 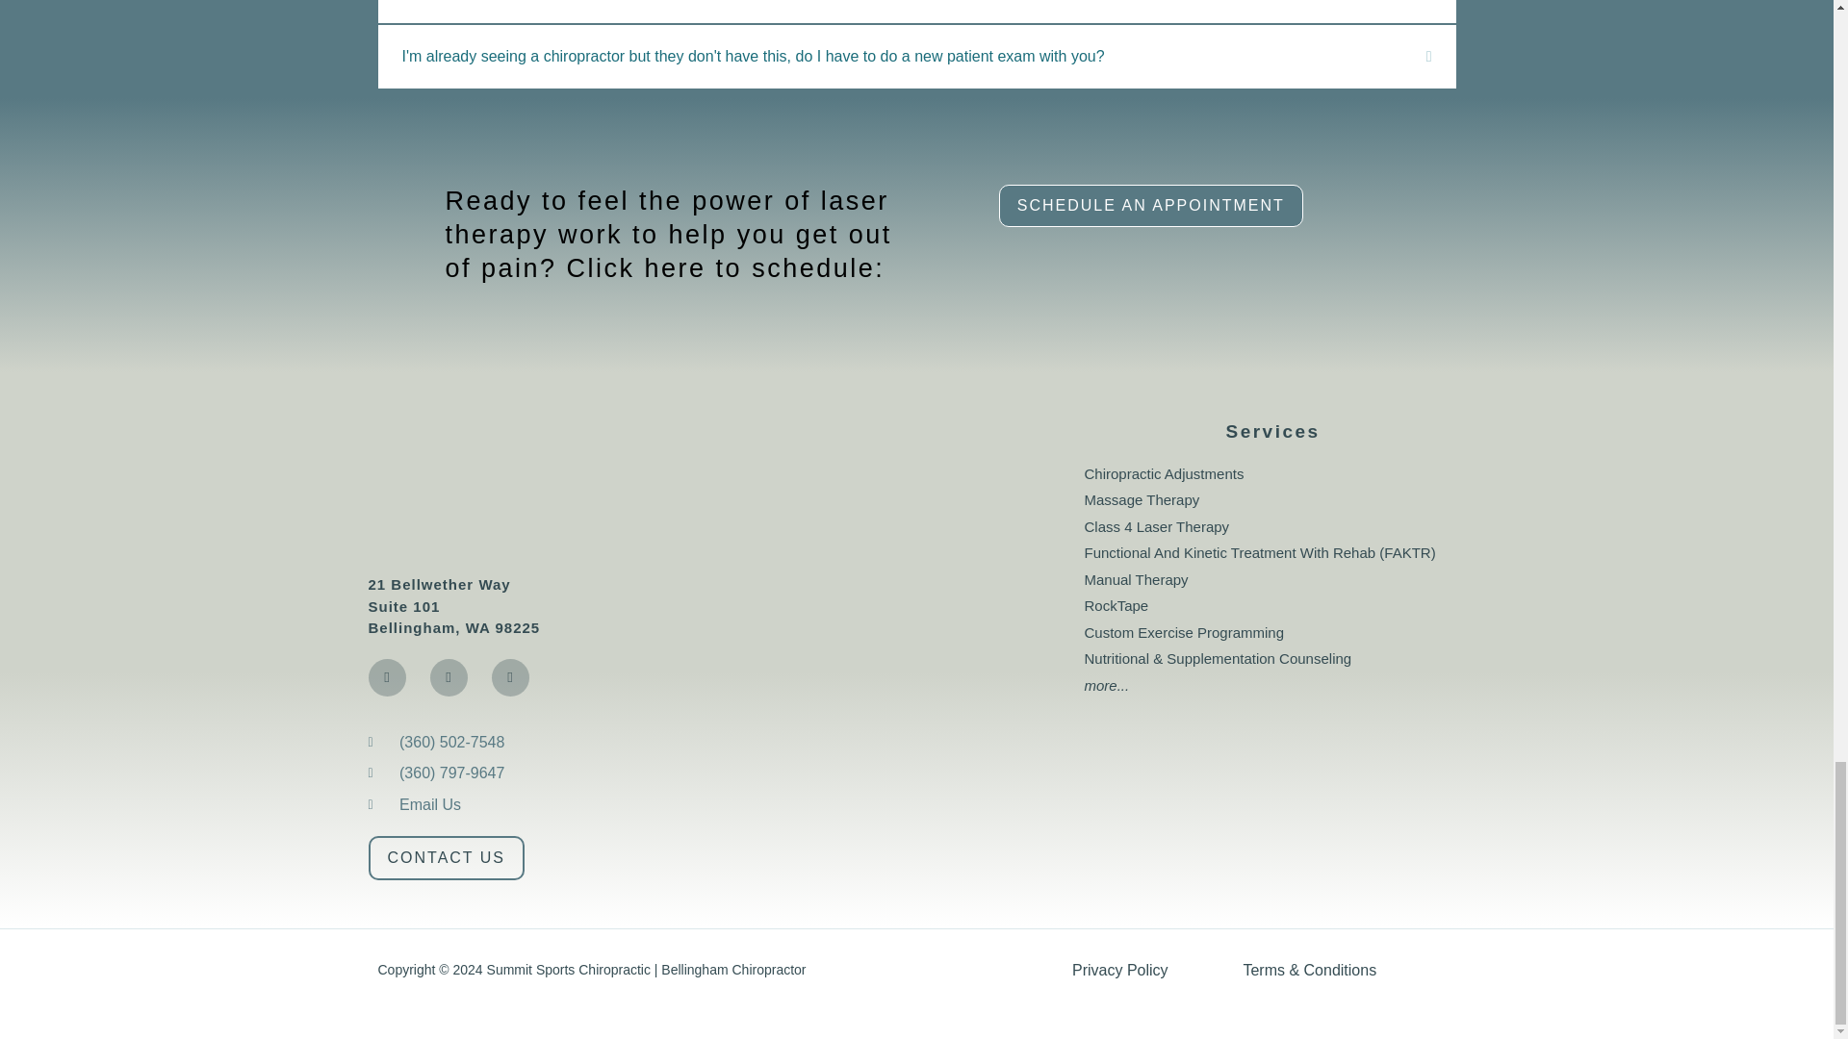 What do you see at coordinates (448, 677) in the screenshot?
I see `Instagram` at bounding box center [448, 677].